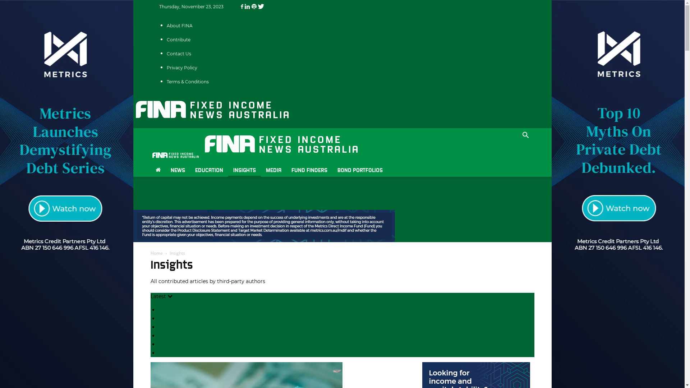 Image resolution: width=690 pixels, height=388 pixels. What do you see at coordinates (255, 6) in the screenshot?
I see `Spotify` at bounding box center [255, 6].